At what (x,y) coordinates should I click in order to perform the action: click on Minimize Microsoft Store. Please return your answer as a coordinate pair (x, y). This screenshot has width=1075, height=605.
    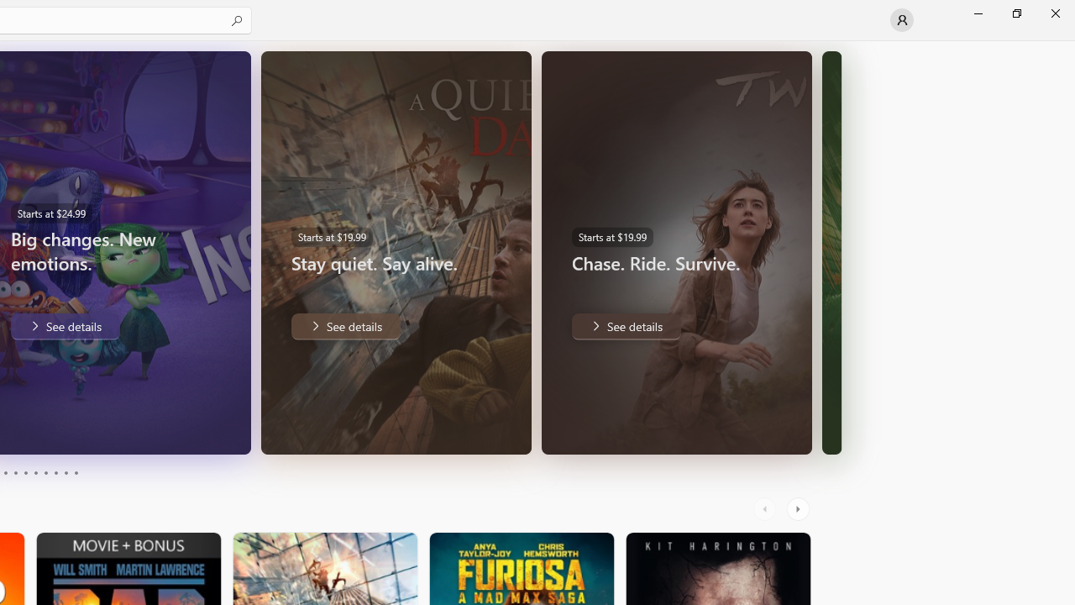
    Looking at the image, I should click on (978, 13).